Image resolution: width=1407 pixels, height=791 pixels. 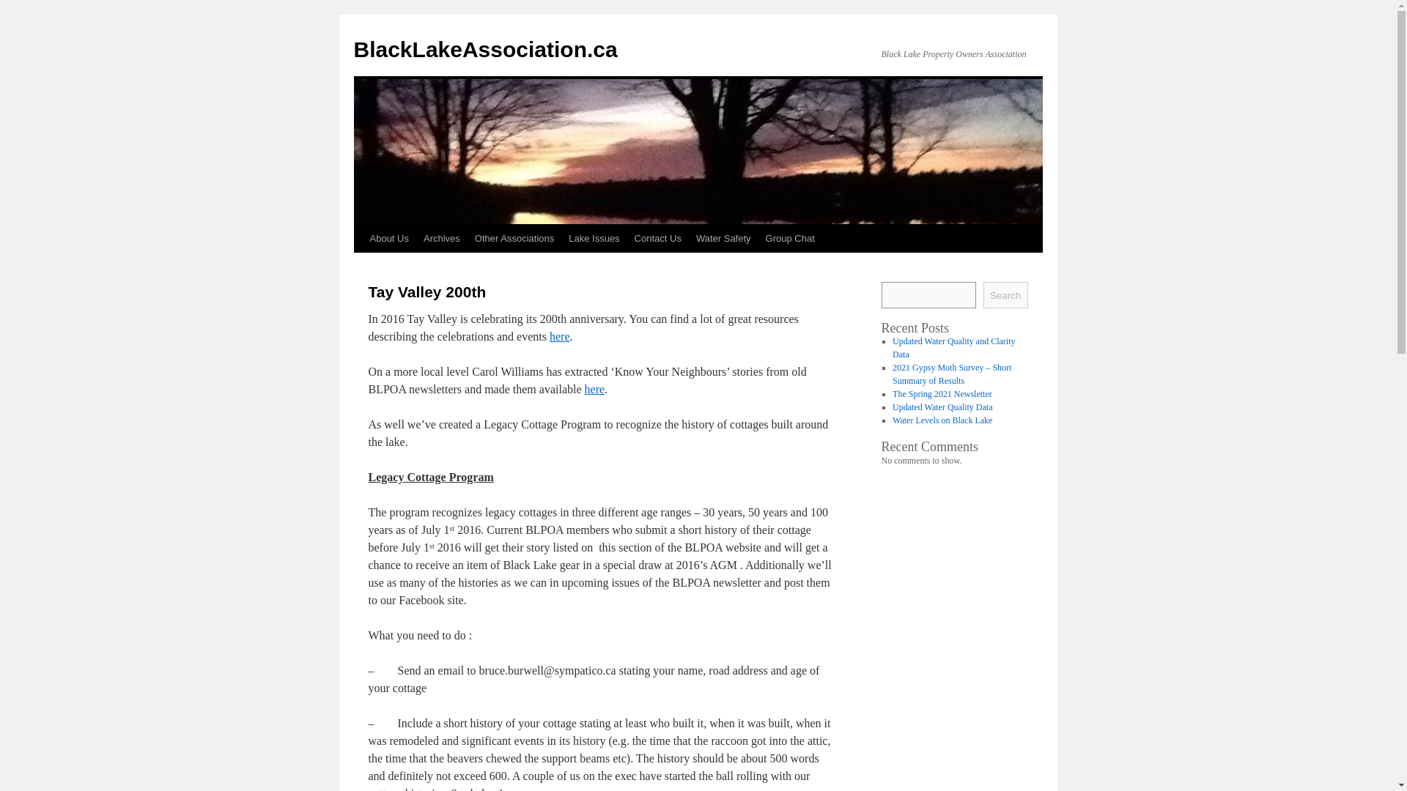 What do you see at coordinates (942, 406) in the screenshot?
I see `Updated Water Quality Data` at bounding box center [942, 406].